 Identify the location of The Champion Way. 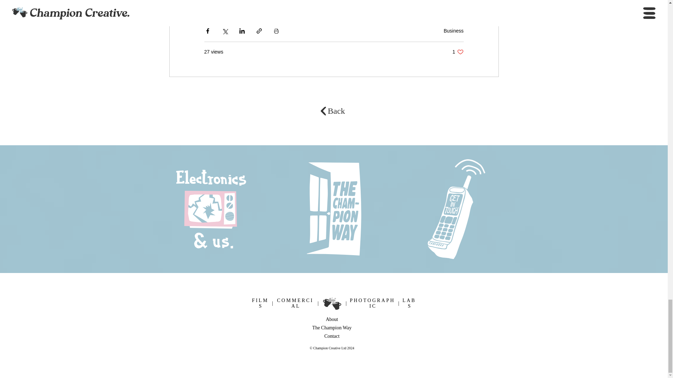
(332, 328).